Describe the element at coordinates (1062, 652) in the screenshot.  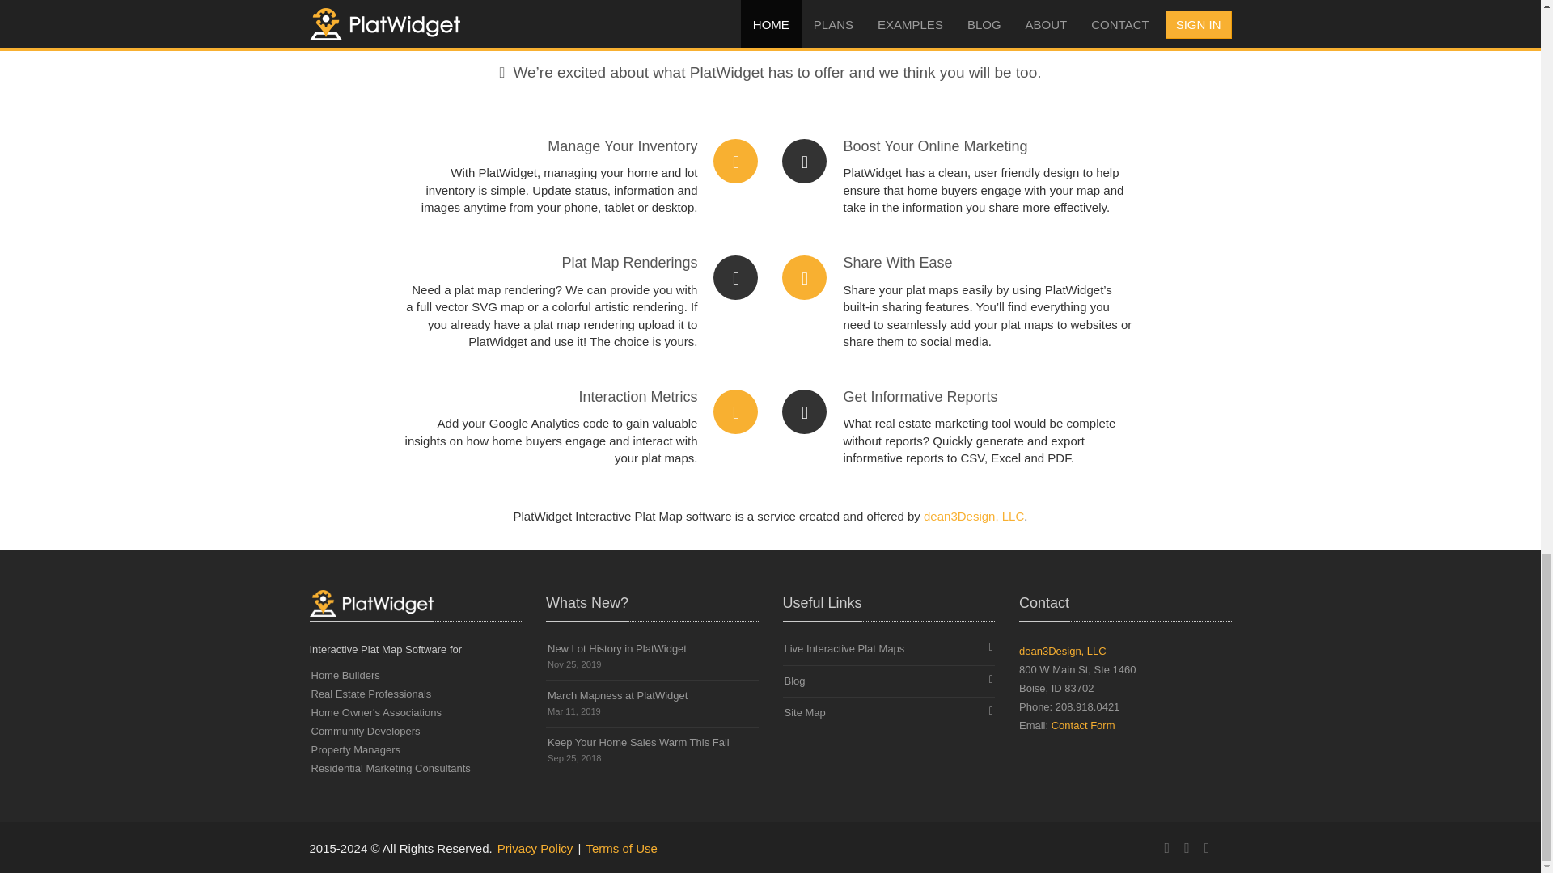
I see `Contact Form` at that location.